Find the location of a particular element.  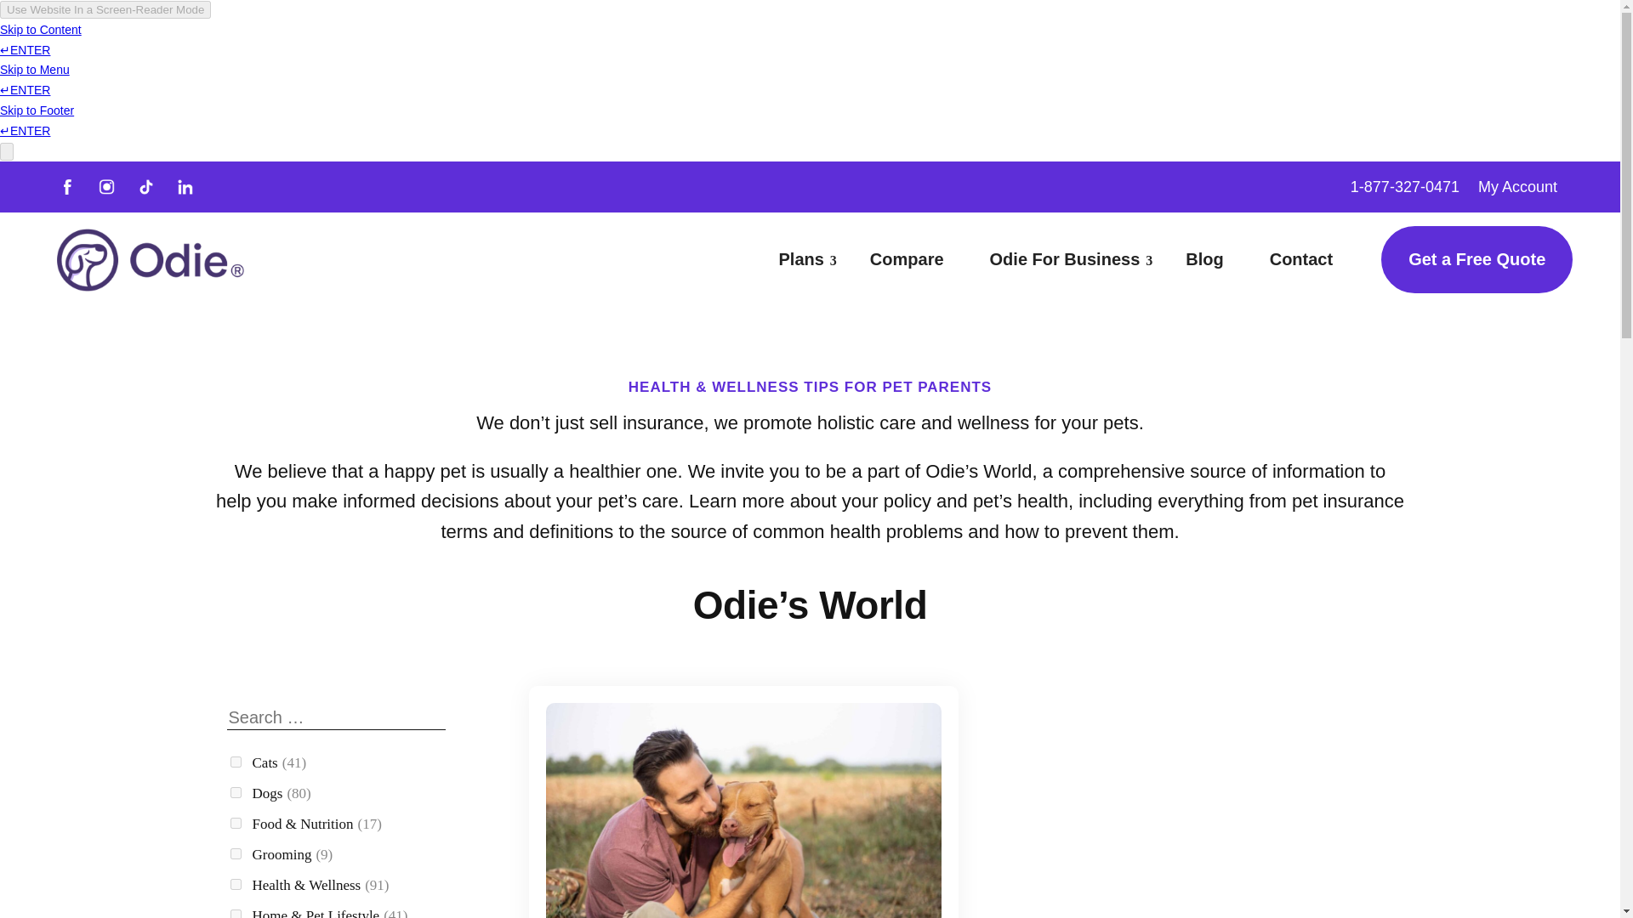

cats is located at coordinates (235, 762).